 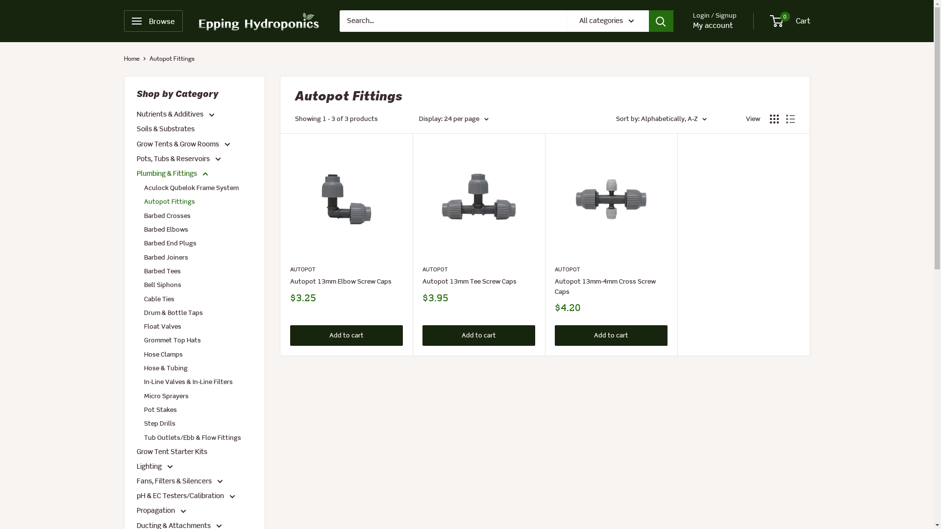 I want to click on 0
Cart, so click(x=790, y=21).